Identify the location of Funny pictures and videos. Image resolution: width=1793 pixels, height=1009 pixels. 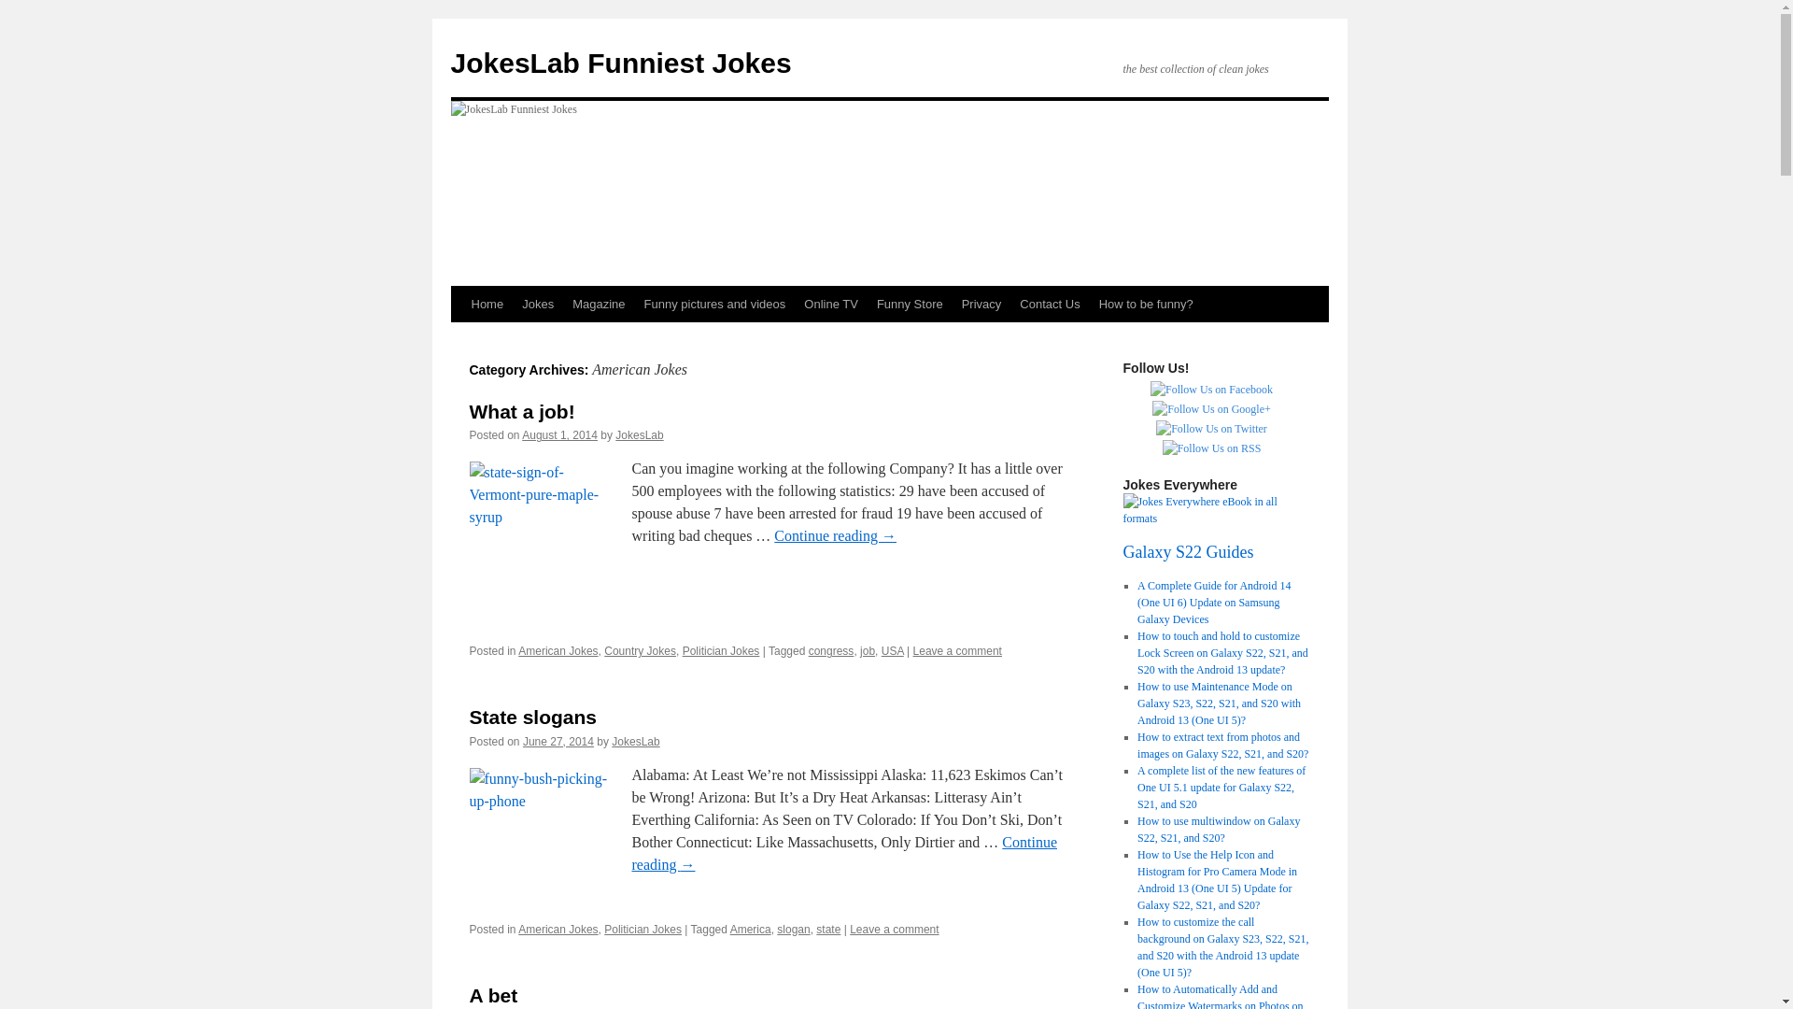
(715, 304).